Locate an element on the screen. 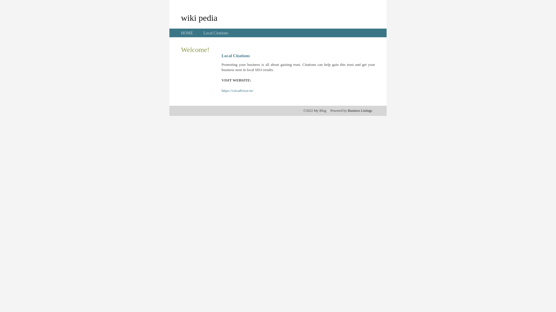 This screenshot has height=312, width=556. wiki pedia is located at coordinates (199, 18).